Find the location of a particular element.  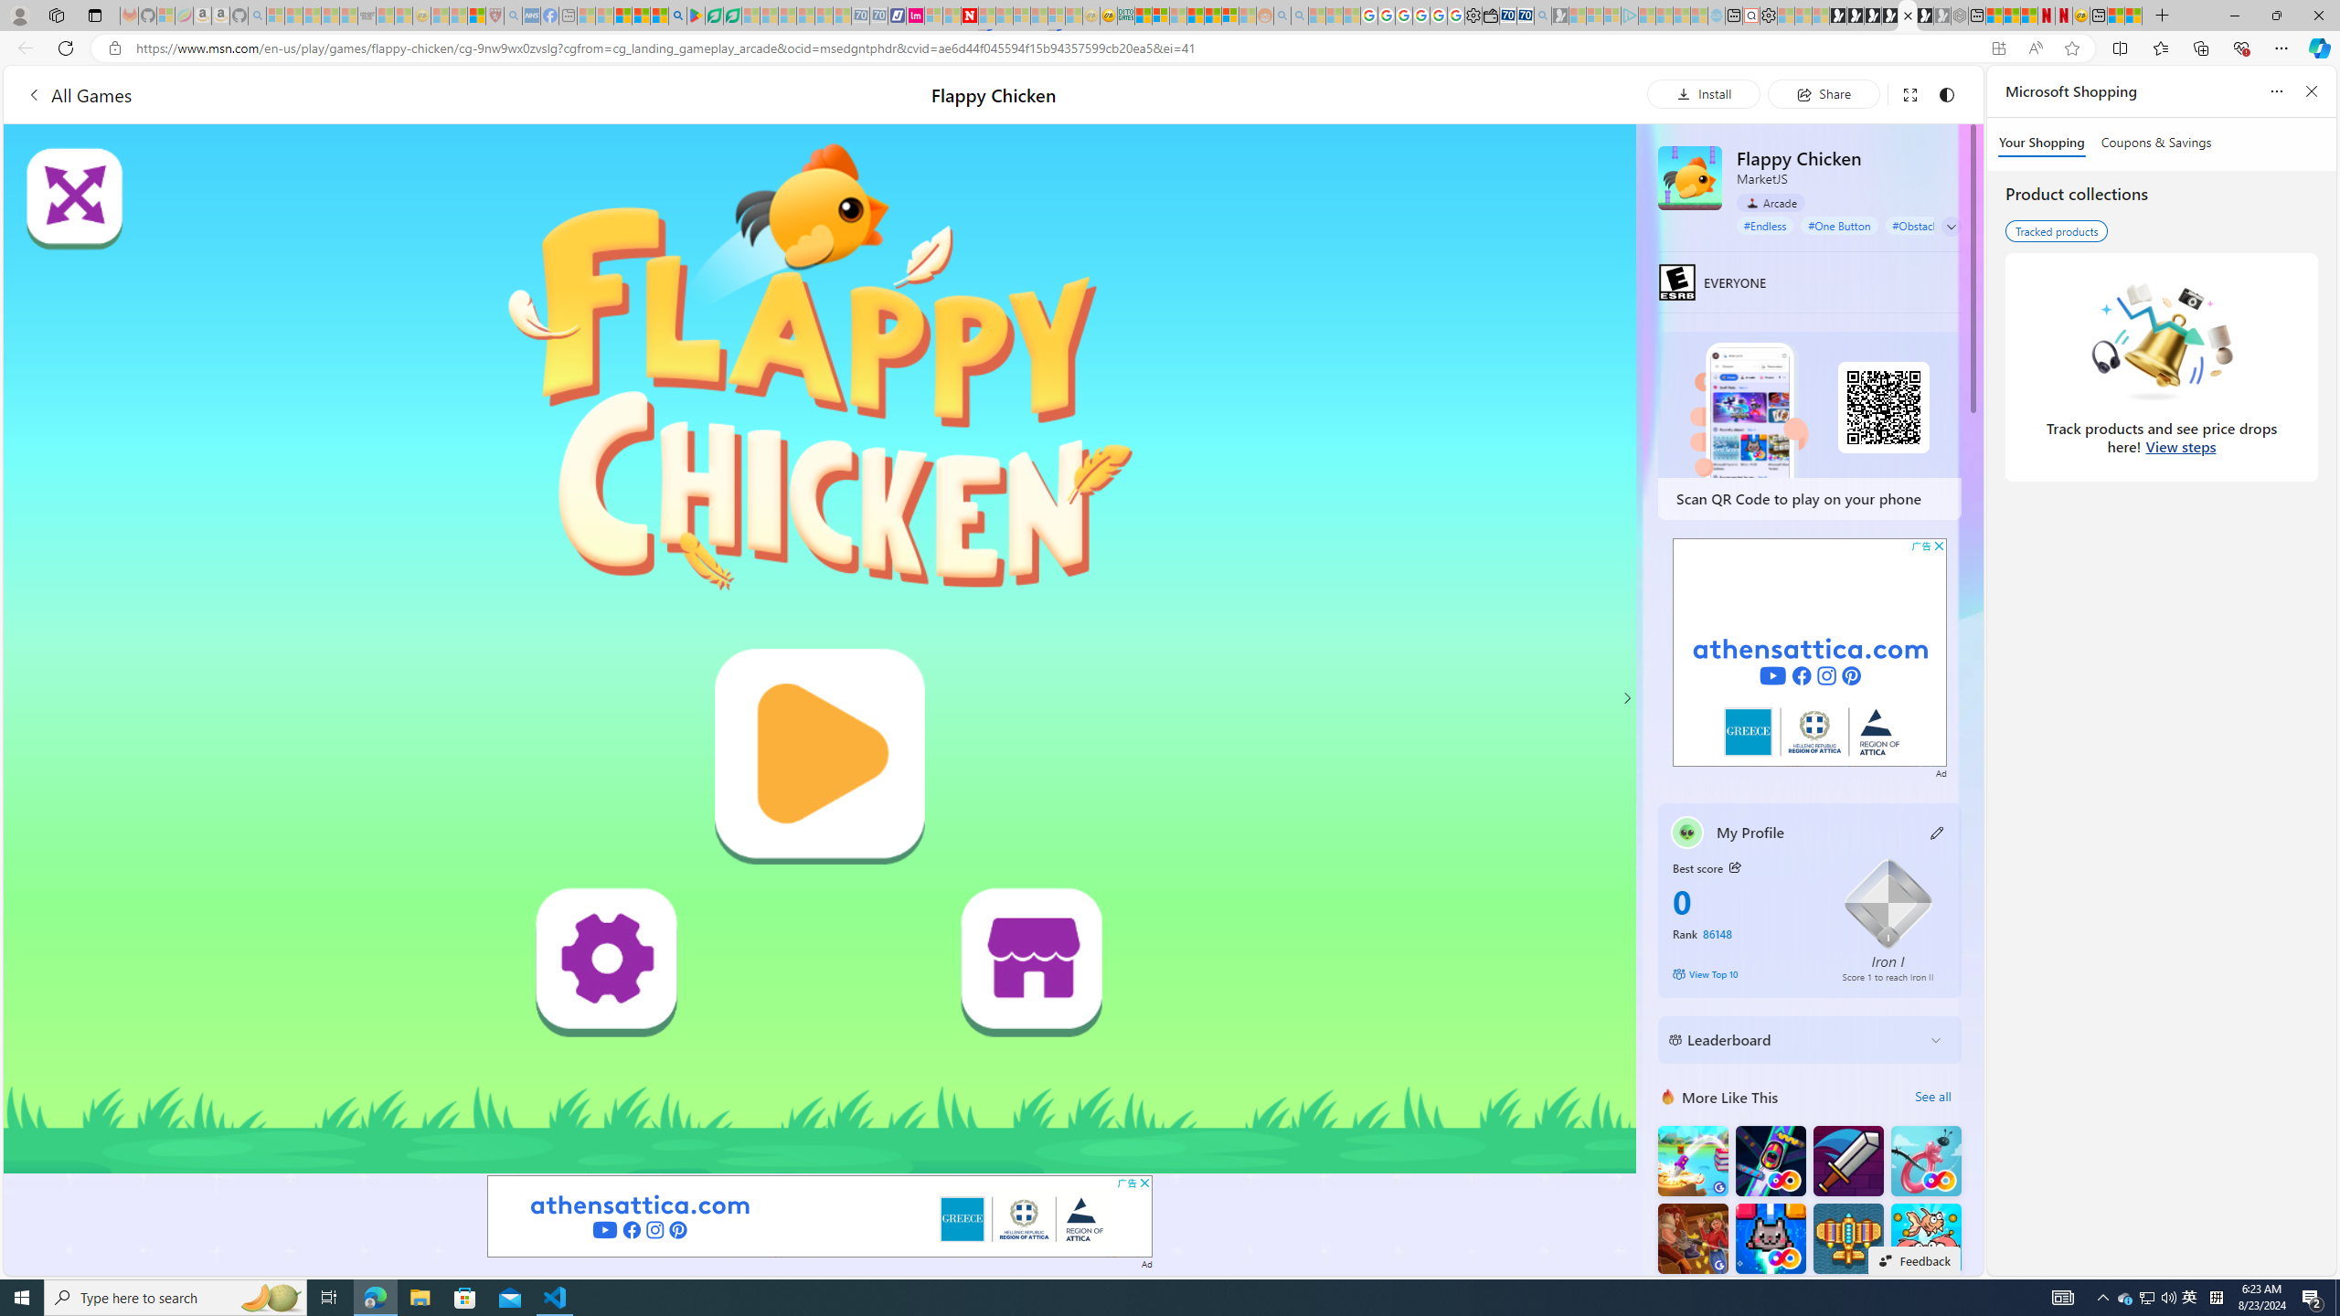

Change to dark mode is located at coordinates (1947, 93).